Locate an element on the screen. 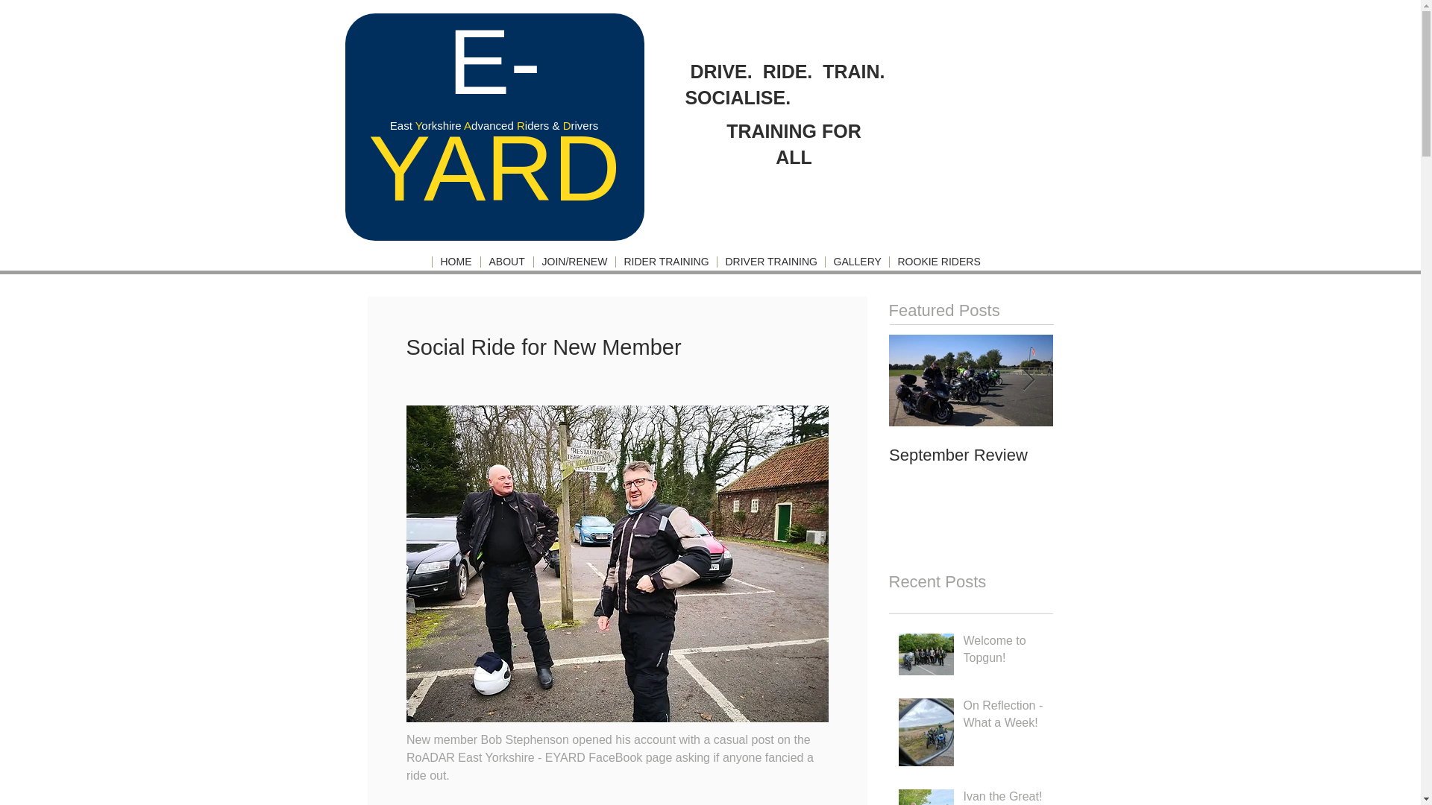 This screenshot has width=1432, height=805. HOME is located at coordinates (971, 455).